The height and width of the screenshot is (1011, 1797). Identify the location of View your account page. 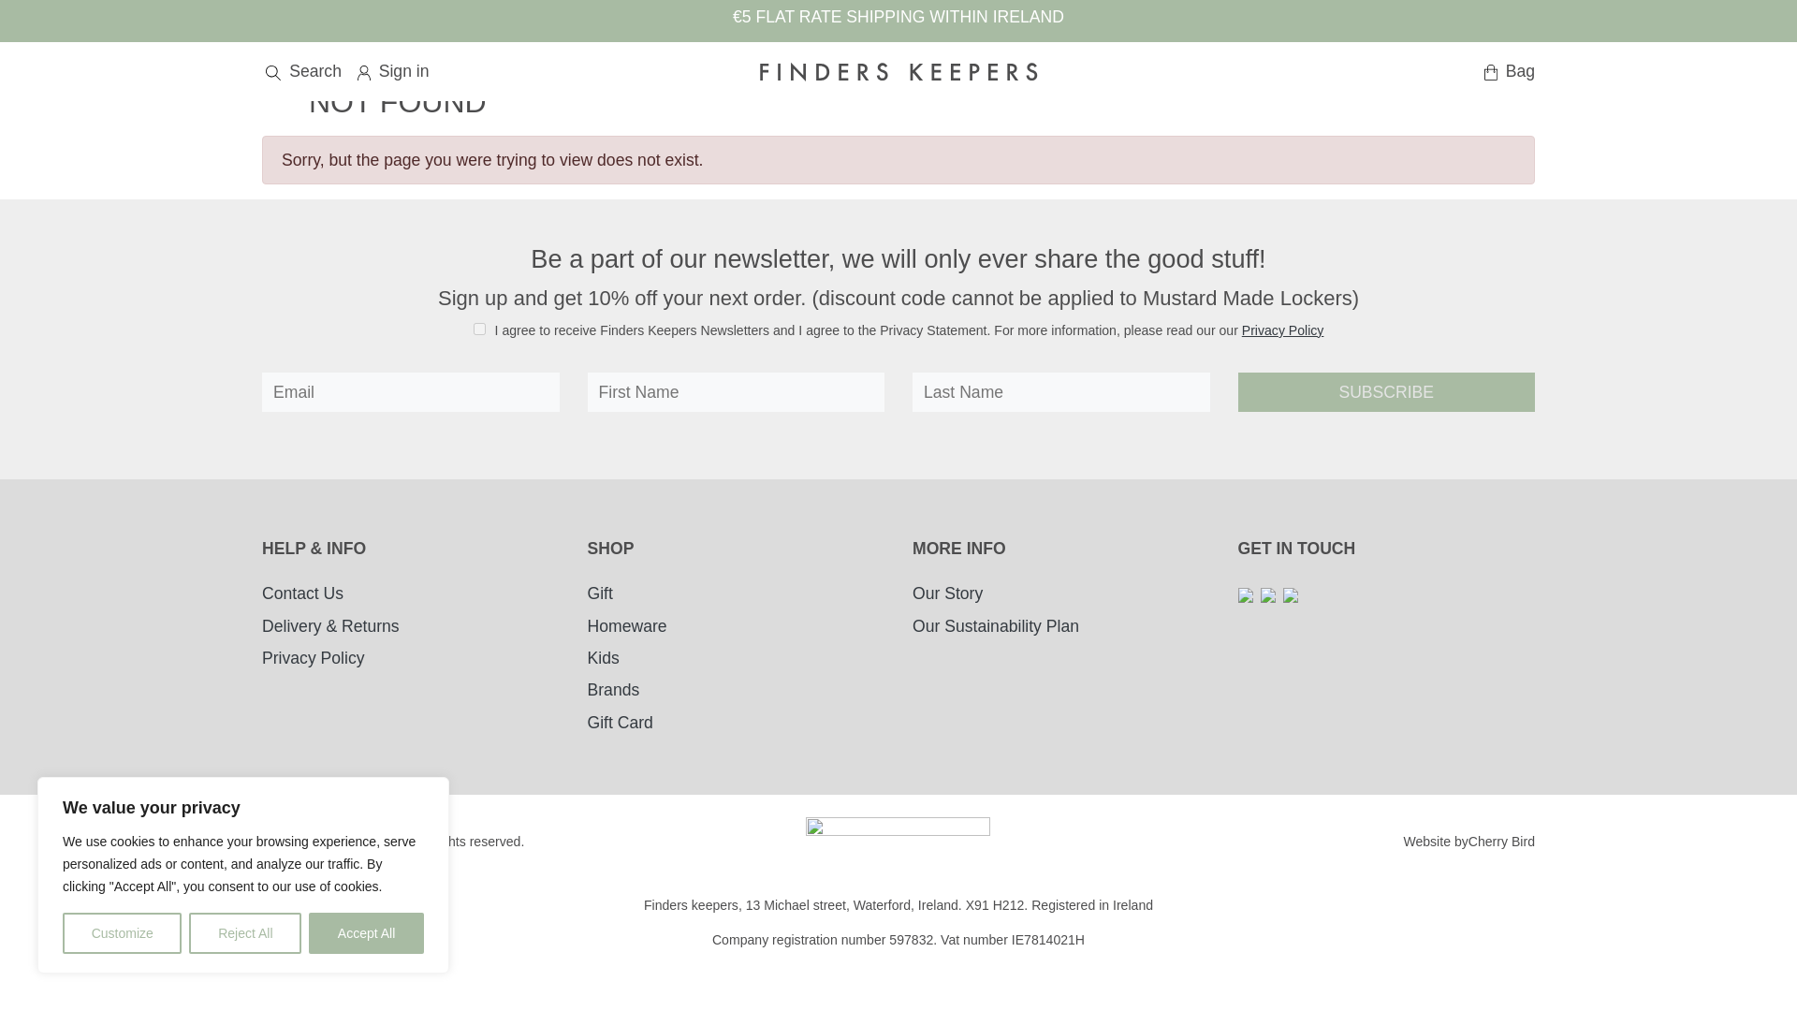
(391, 70).